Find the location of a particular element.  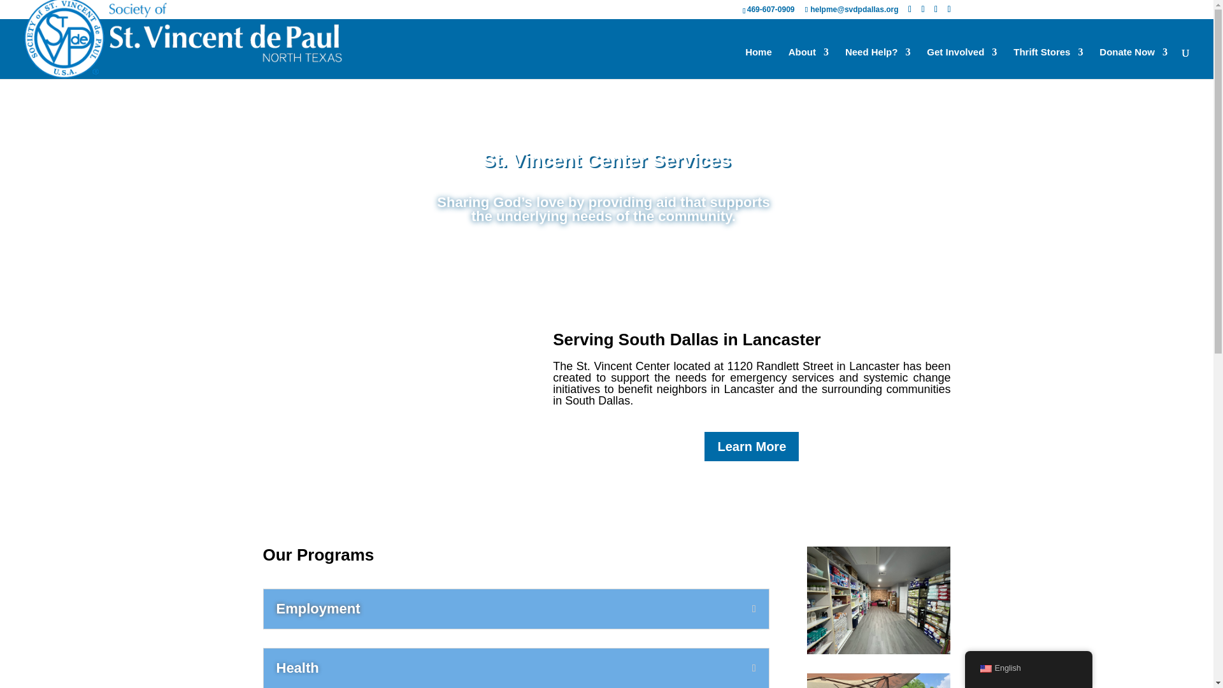

Need Help? is located at coordinates (878, 63).